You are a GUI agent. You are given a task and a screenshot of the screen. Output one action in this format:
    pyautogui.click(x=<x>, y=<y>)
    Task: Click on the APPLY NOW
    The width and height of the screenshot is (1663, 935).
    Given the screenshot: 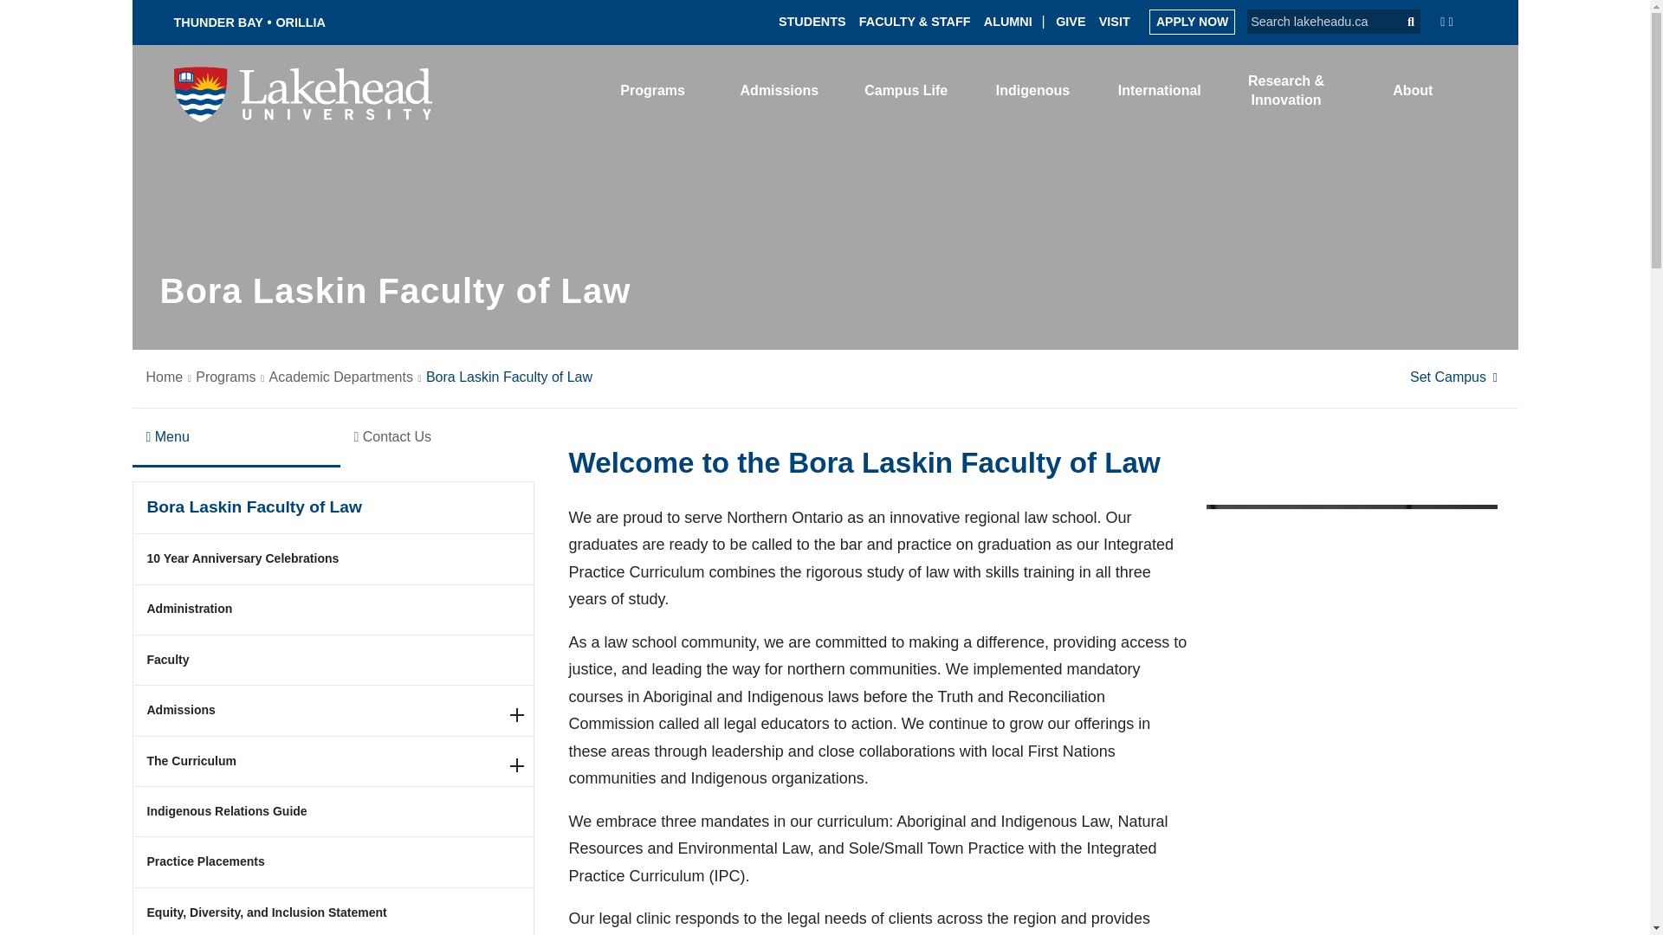 What is the action you would take?
    pyautogui.click(x=1192, y=21)
    